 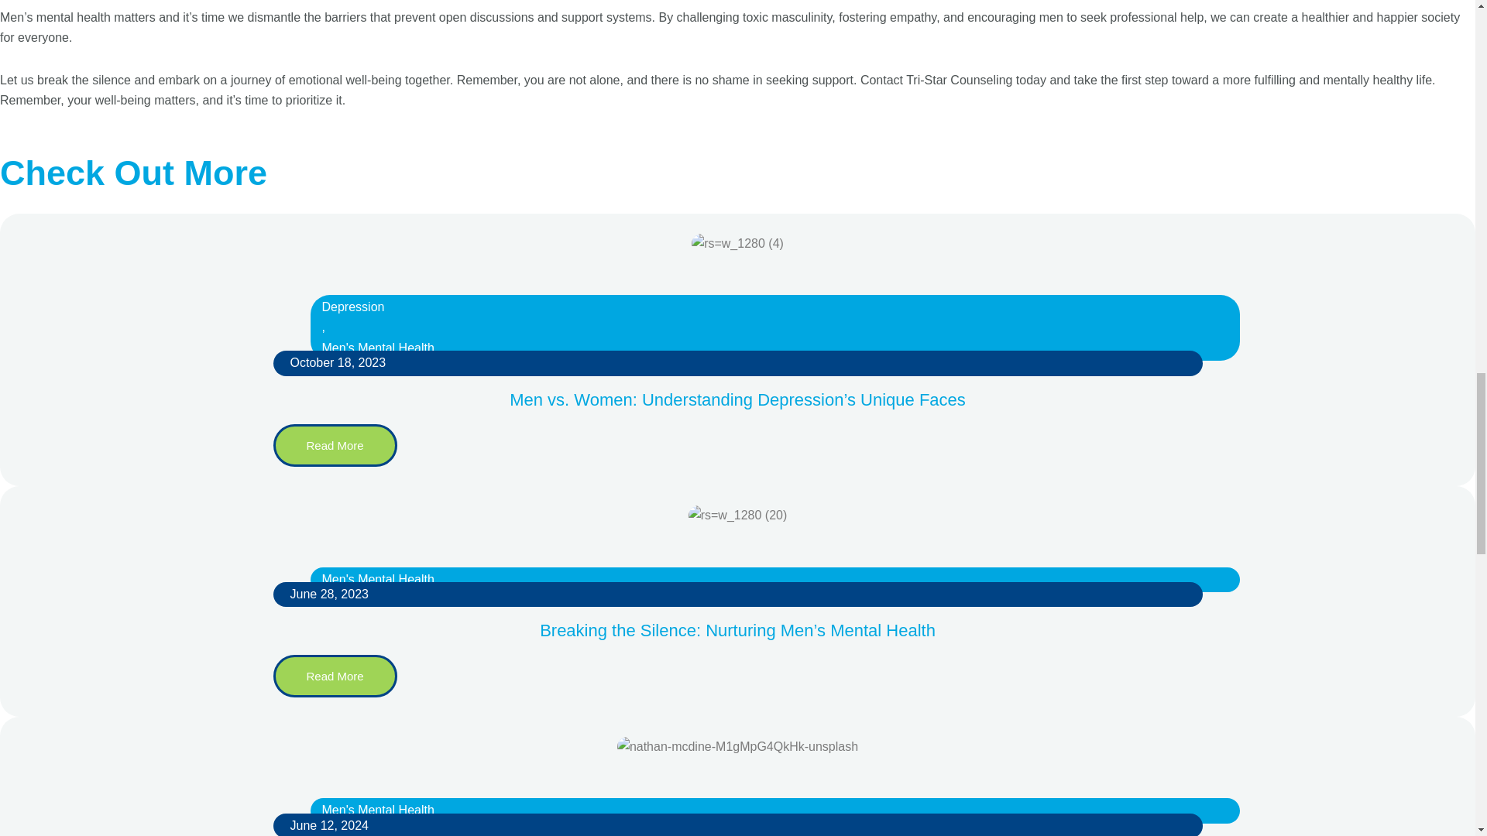 What do you see at coordinates (335, 444) in the screenshot?
I see `Read More` at bounding box center [335, 444].